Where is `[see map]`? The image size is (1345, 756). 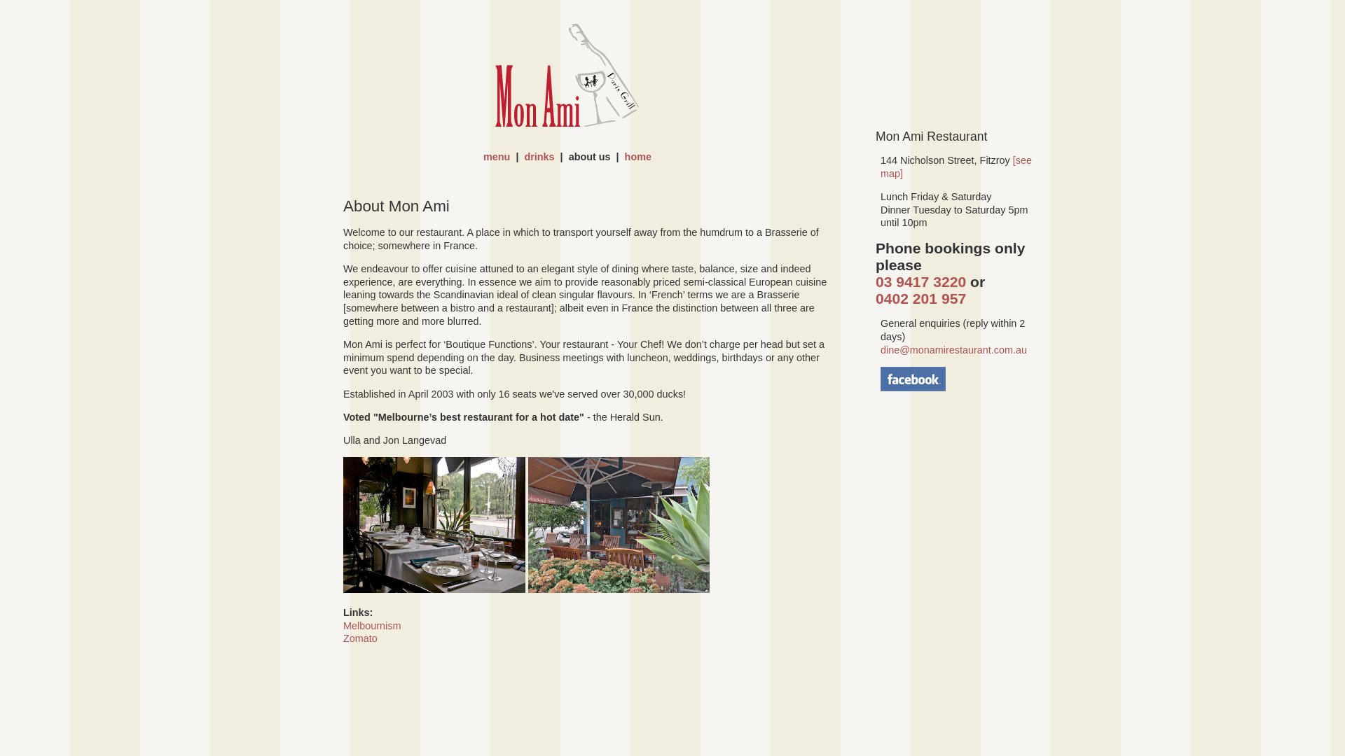
[see map] is located at coordinates (956, 167).